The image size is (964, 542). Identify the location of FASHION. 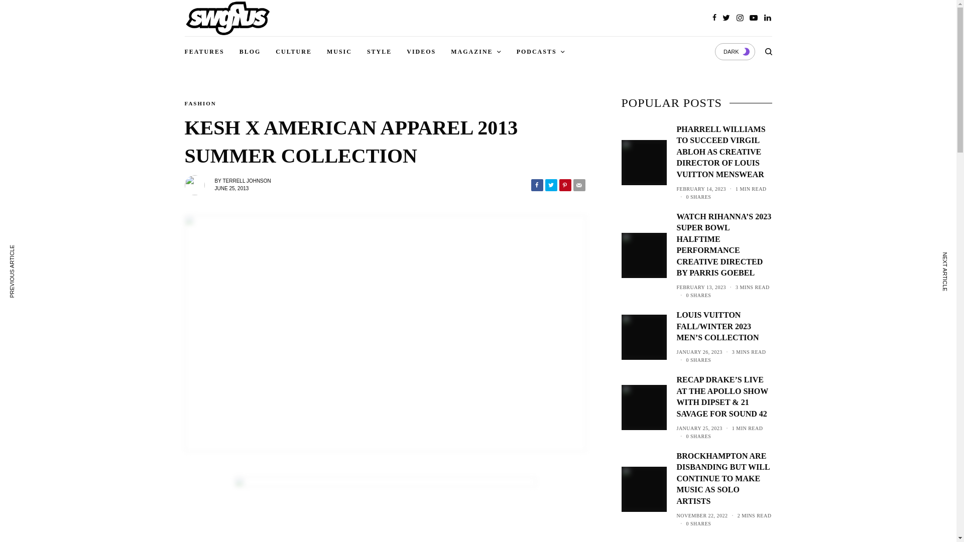
(200, 103).